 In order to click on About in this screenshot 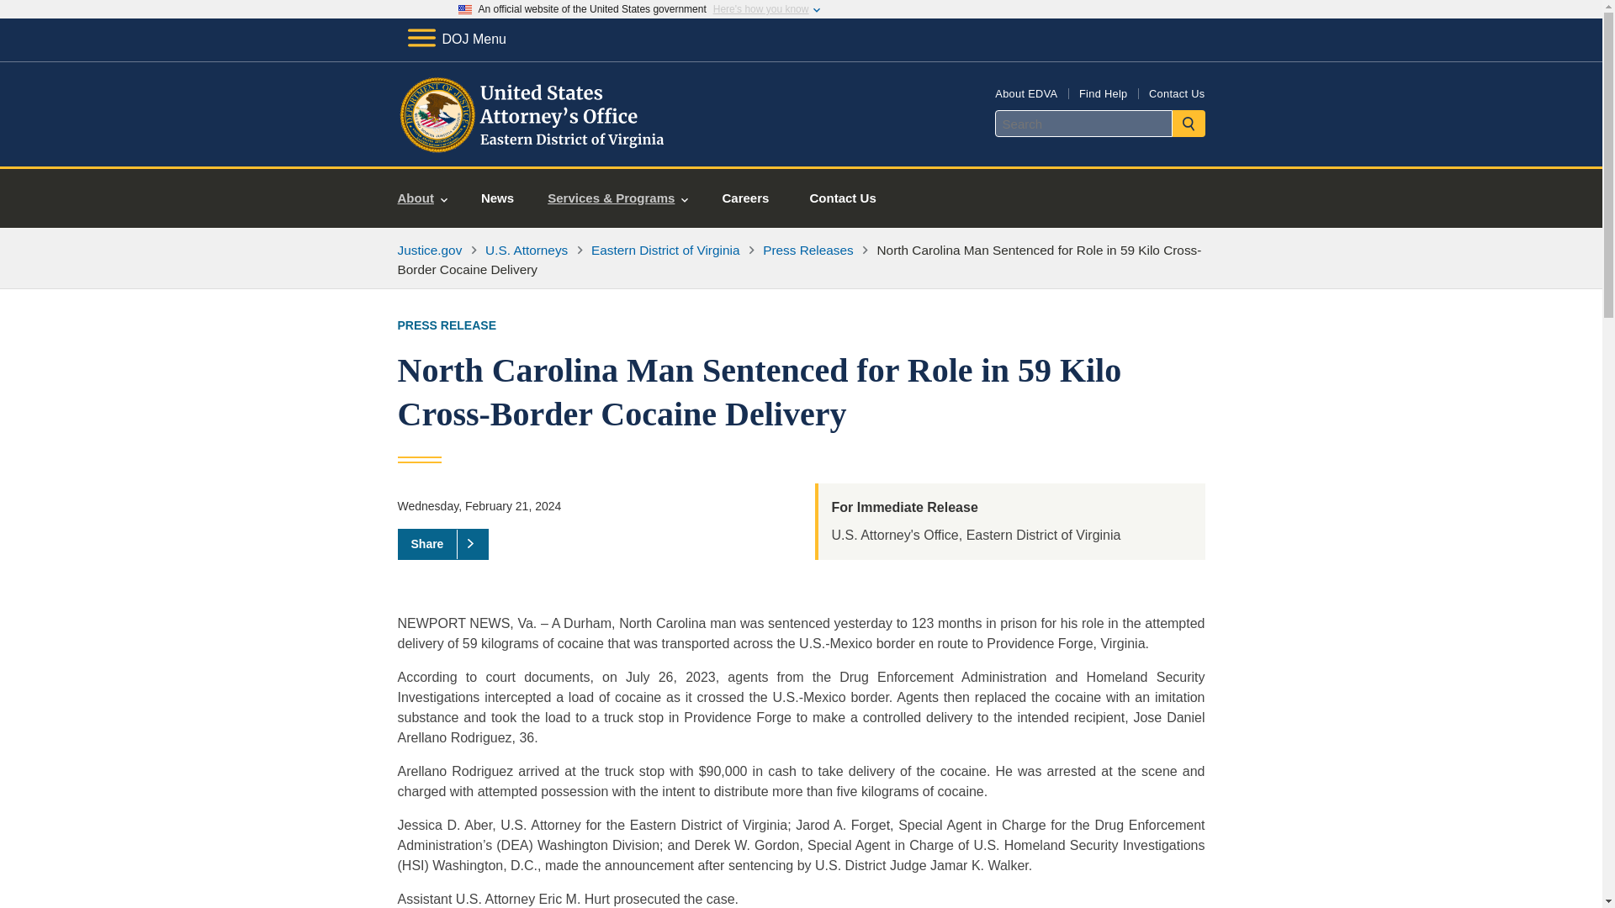, I will do `click(422, 198)`.